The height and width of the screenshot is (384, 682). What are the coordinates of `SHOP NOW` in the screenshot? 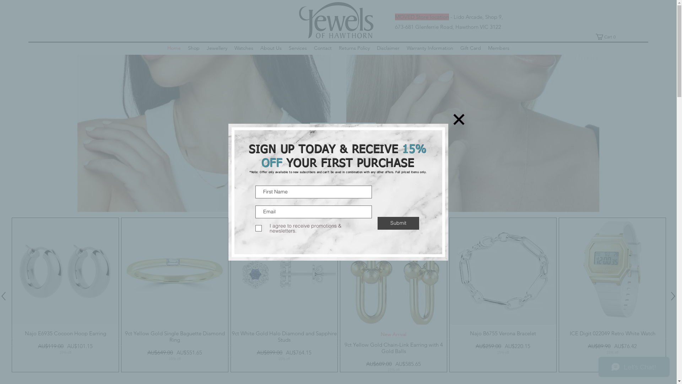 It's located at (343, 174).